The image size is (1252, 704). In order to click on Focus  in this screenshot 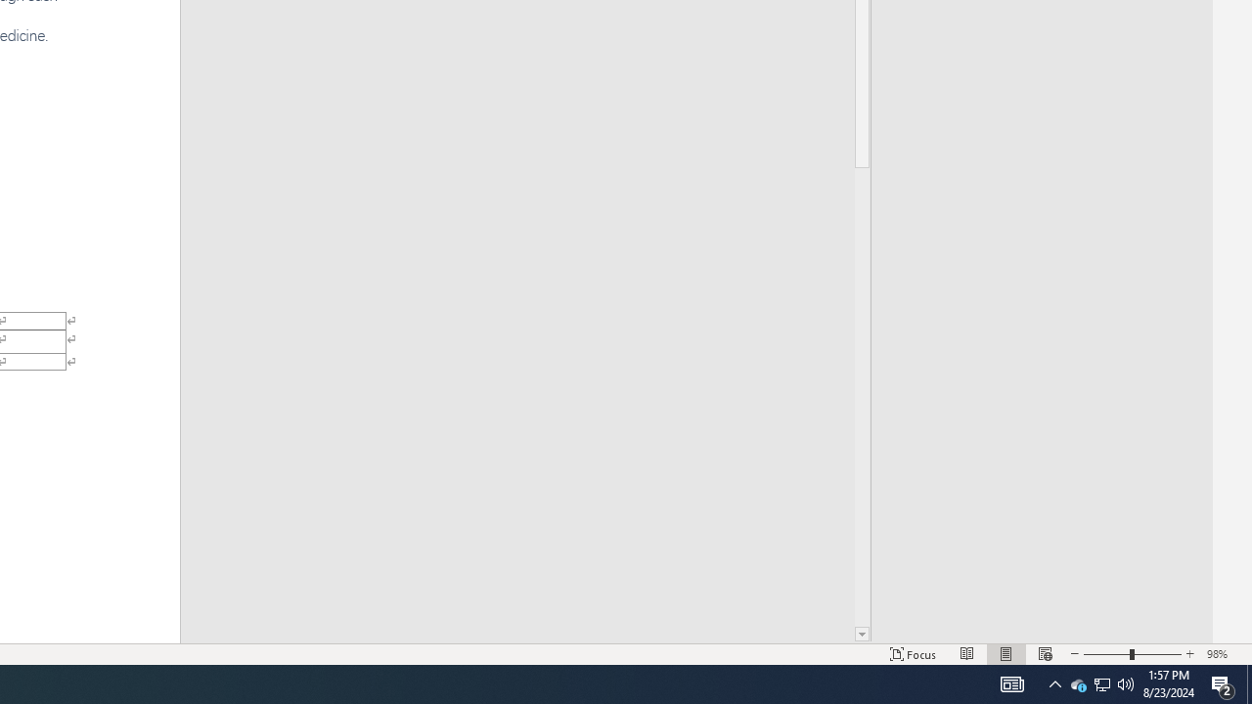, I will do `click(914, 653)`.